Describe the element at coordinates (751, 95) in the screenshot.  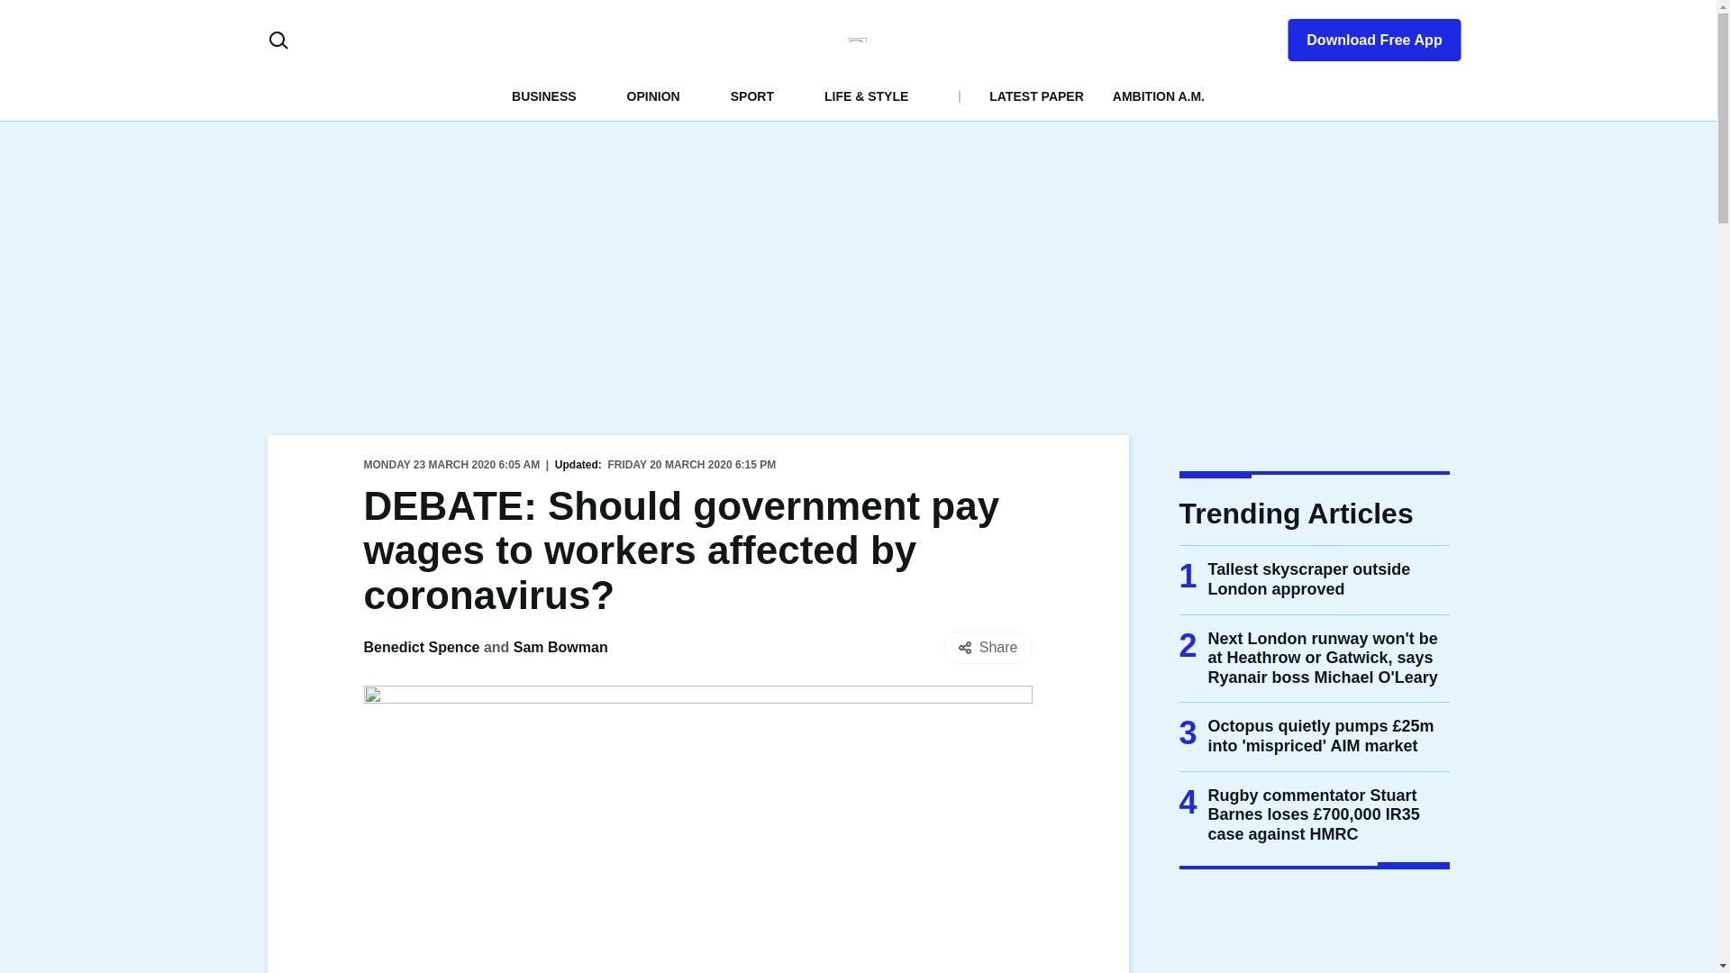
I see `SPORT` at that location.